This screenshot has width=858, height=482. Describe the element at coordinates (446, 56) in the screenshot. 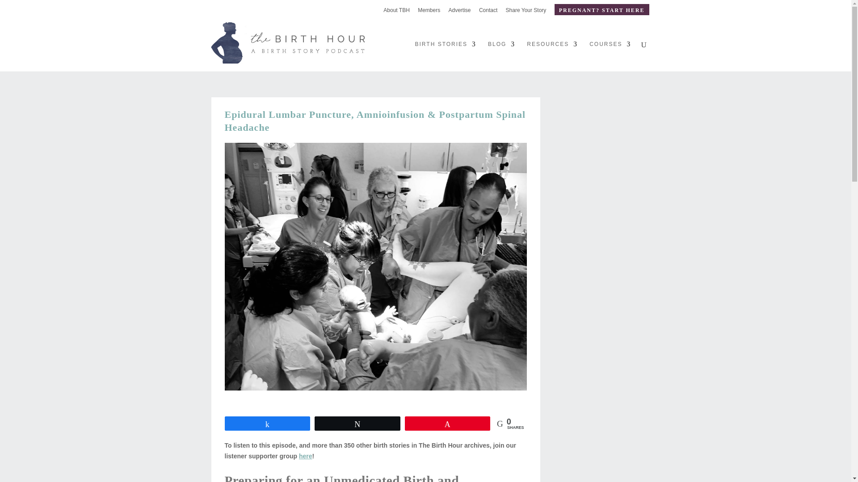

I see `BIRTH STORIES` at that location.